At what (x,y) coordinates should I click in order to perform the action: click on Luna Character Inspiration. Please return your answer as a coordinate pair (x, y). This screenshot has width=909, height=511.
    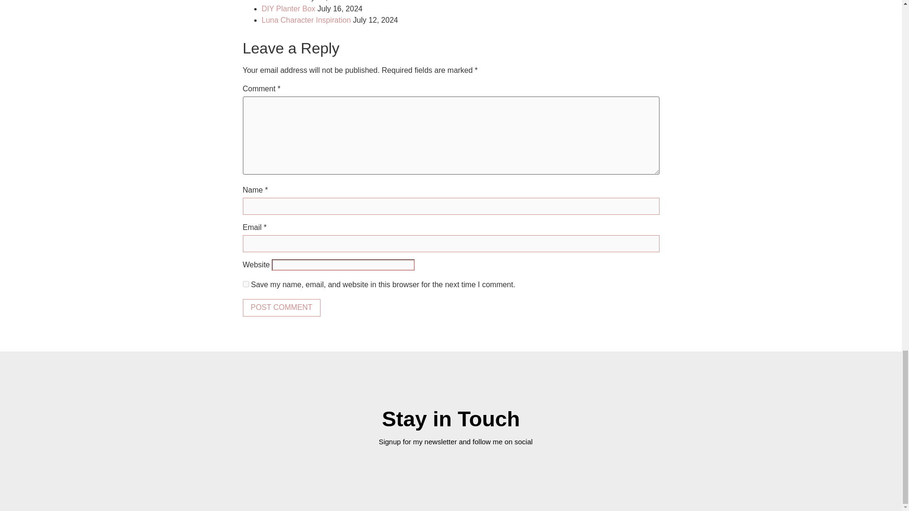
    Looking at the image, I should click on (306, 20).